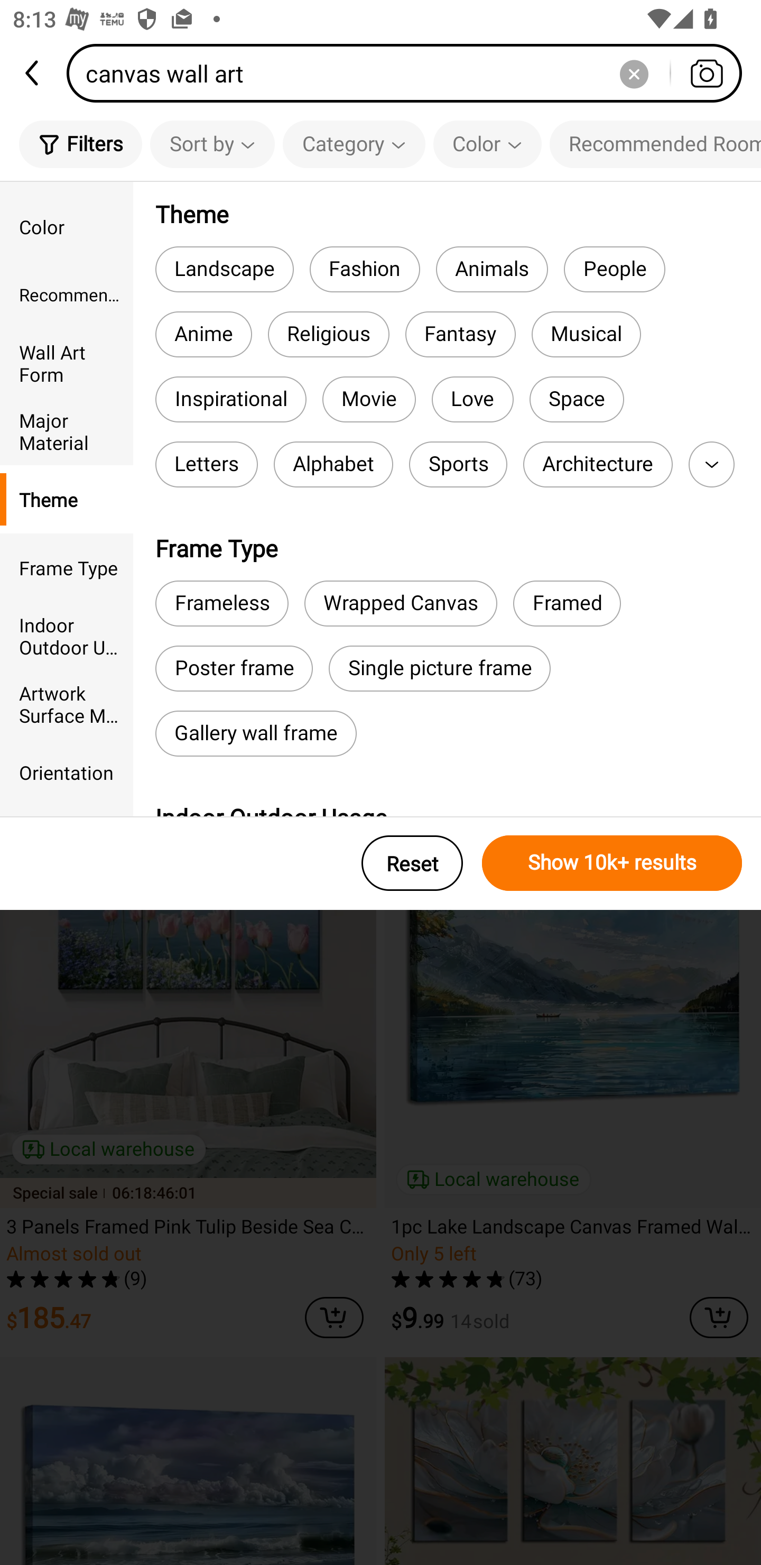 The height and width of the screenshot is (1565, 761). What do you see at coordinates (612, 863) in the screenshot?
I see `Show 10k+ results` at bounding box center [612, 863].